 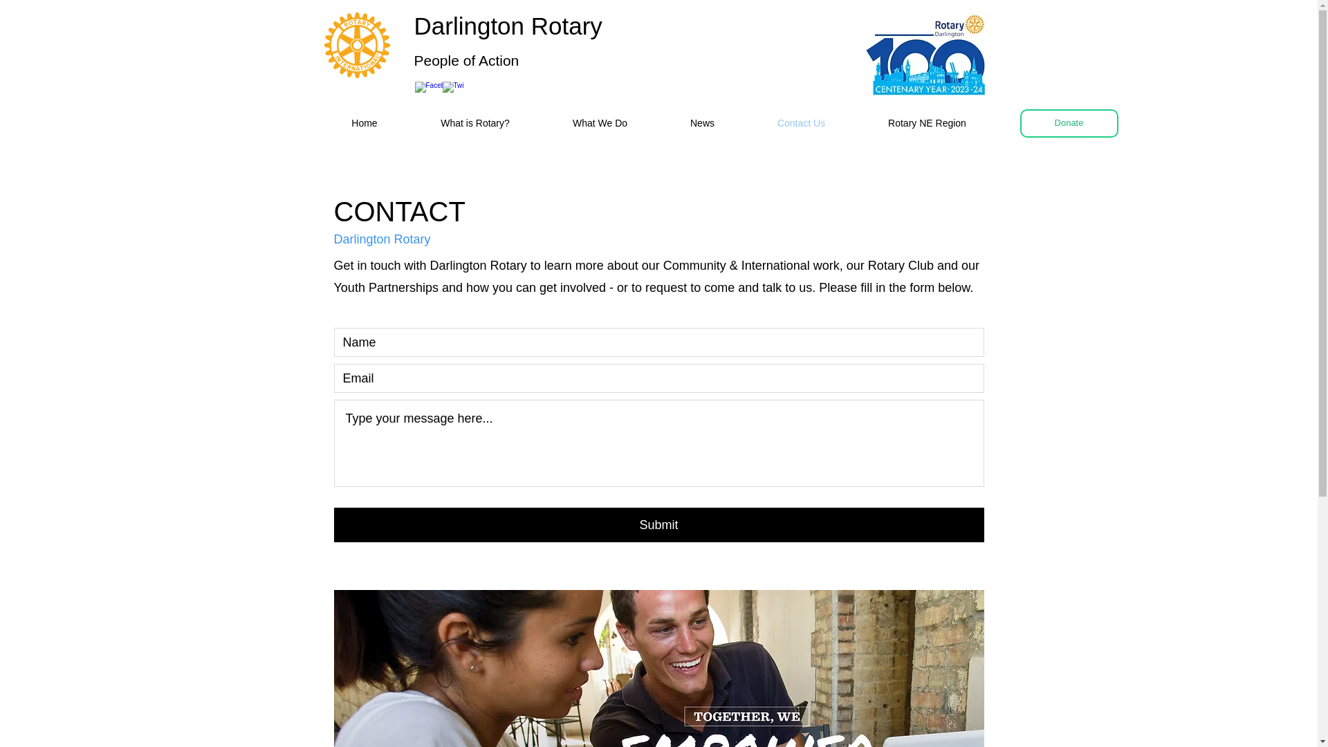 I want to click on News, so click(x=701, y=123).